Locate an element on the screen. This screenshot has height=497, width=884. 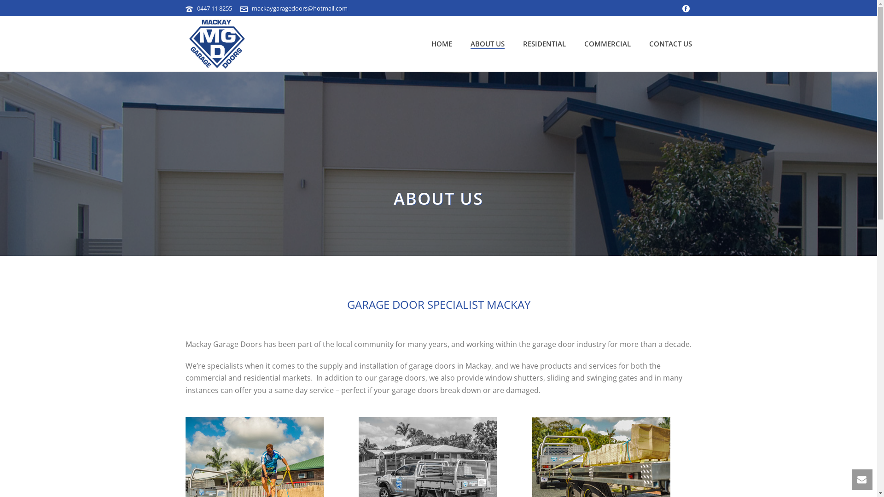
ABOUT US is located at coordinates (488, 44).